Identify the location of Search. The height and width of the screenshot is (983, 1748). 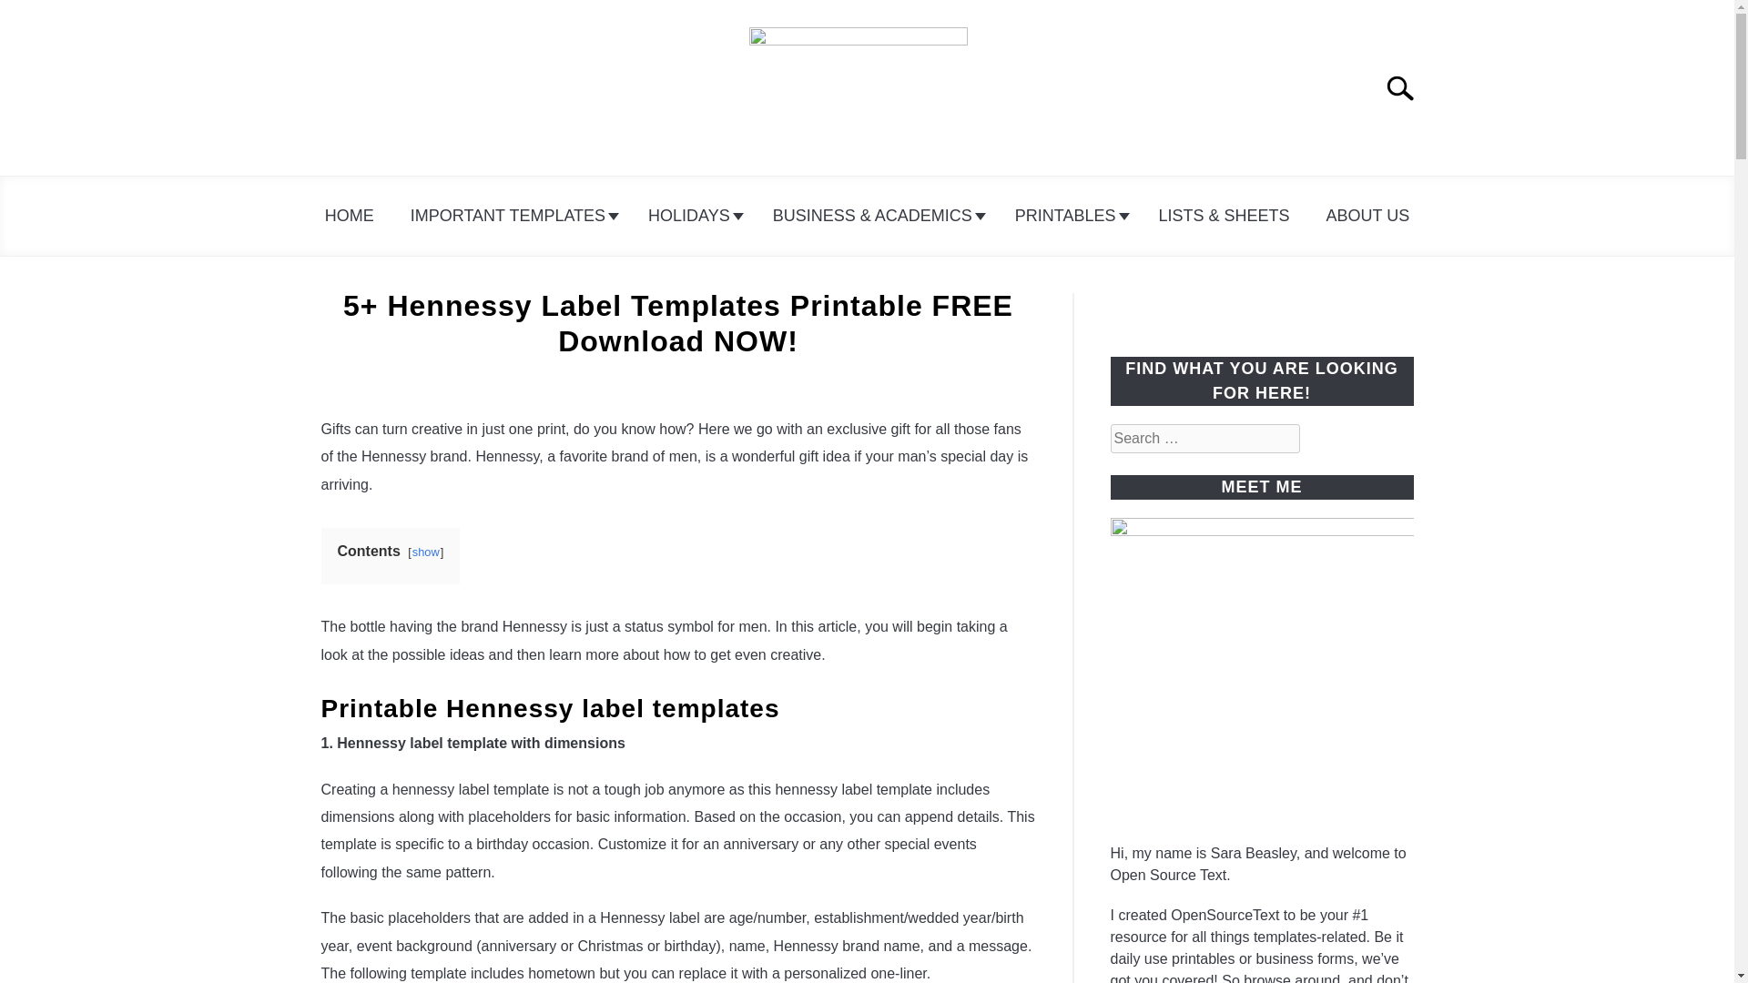
(1408, 87).